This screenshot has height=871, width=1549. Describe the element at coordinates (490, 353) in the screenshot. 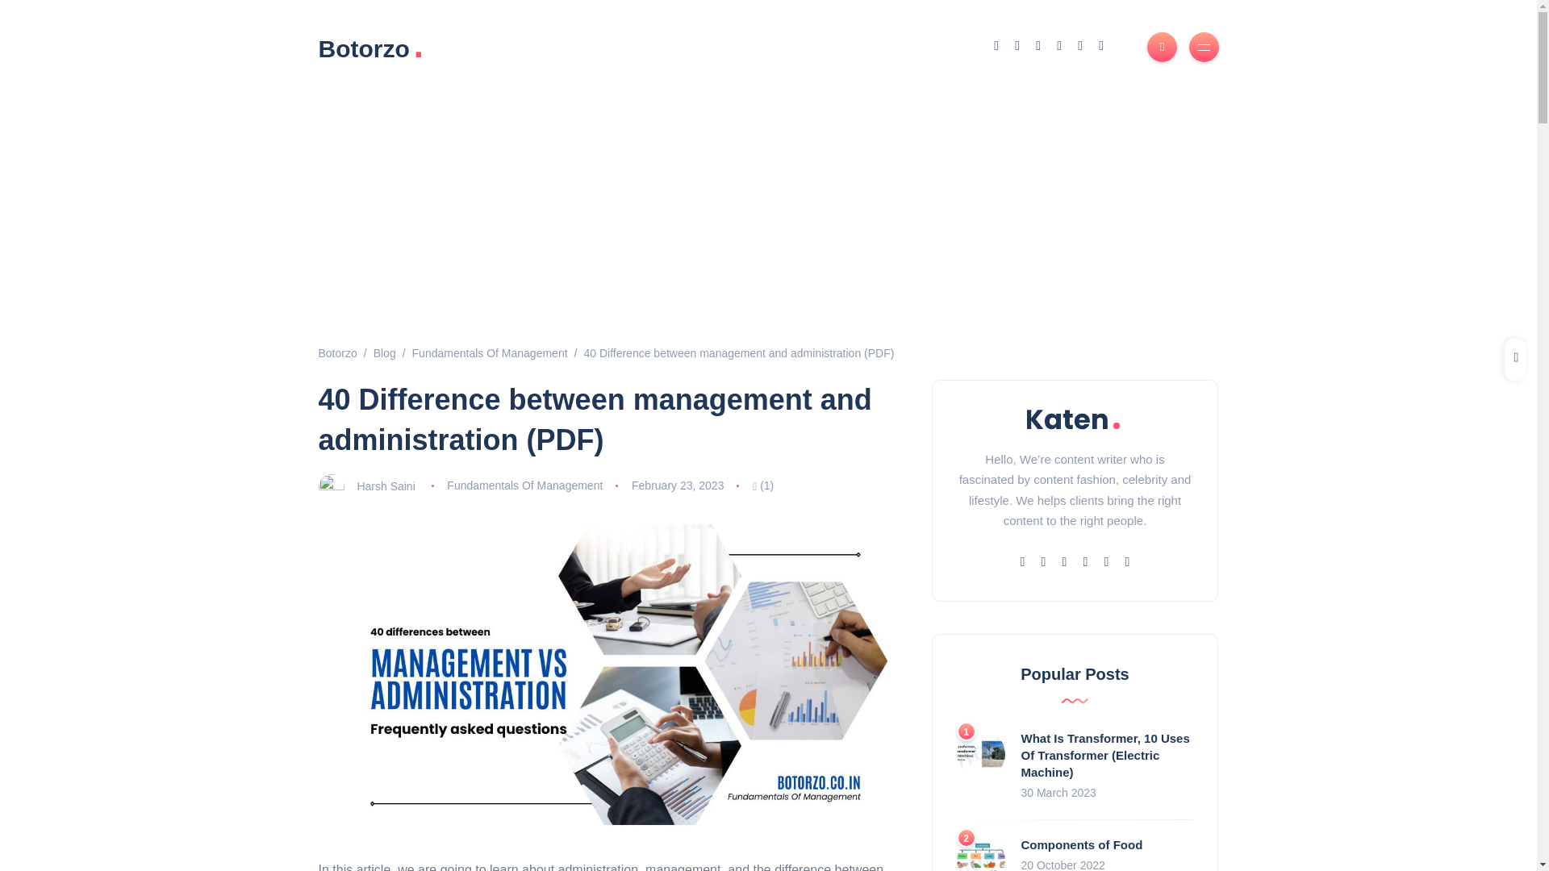

I see `Go to the Fundamentals Of Management Category archives.` at that location.